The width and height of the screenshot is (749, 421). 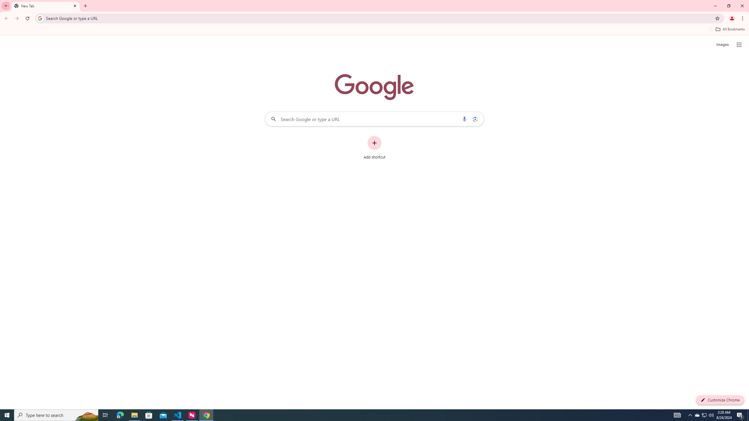 I want to click on Search by image, so click(x=475, y=119).